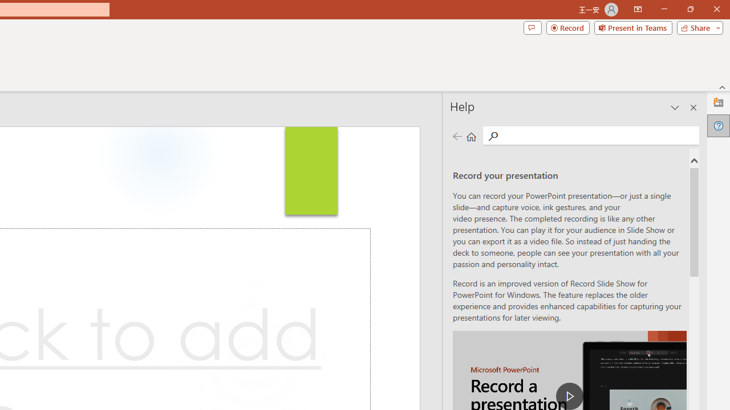  I want to click on Search, so click(493, 136).